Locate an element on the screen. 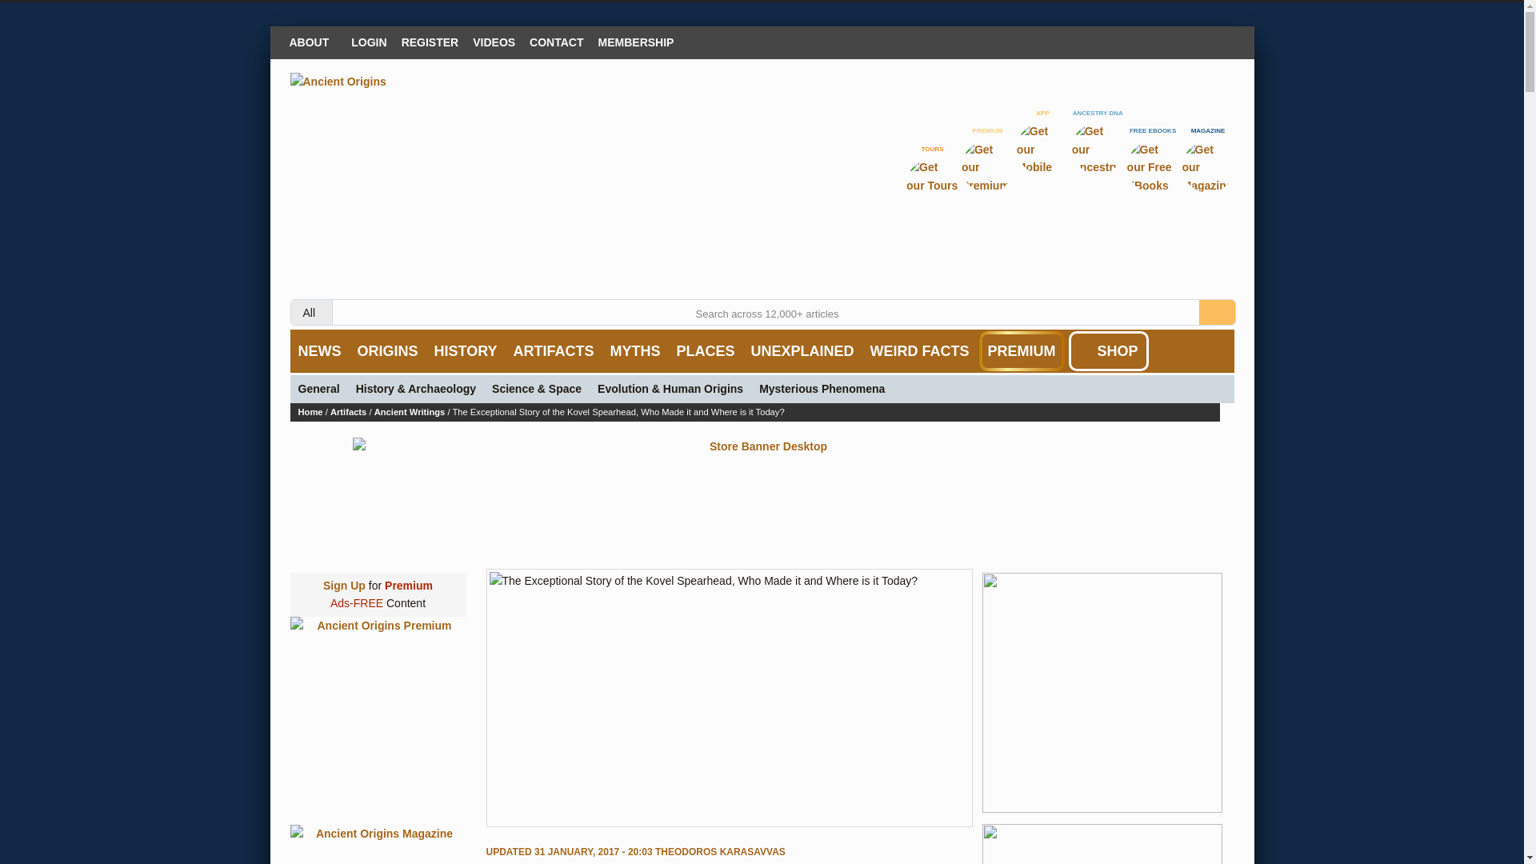  LOGIN is located at coordinates (368, 42).